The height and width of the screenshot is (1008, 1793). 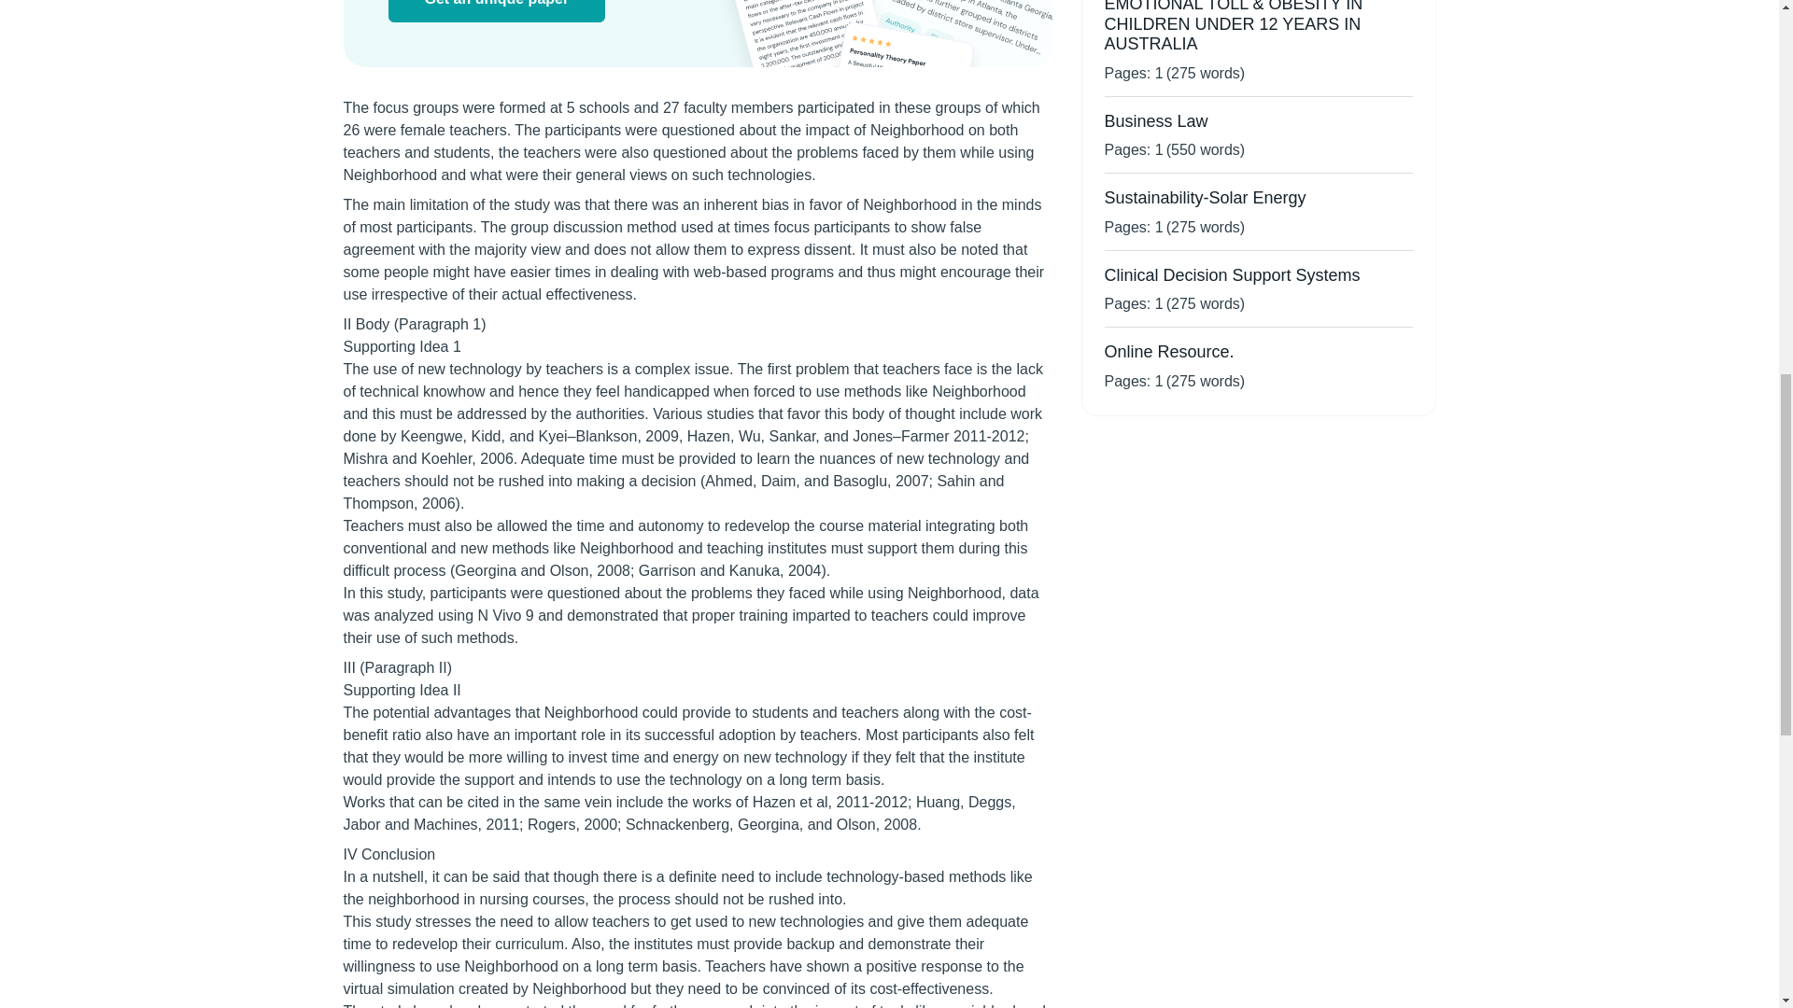 What do you see at coordinates (1168, 351) in the screenshot?
I see `Online Resource.` at bounding box center [1168, 351].